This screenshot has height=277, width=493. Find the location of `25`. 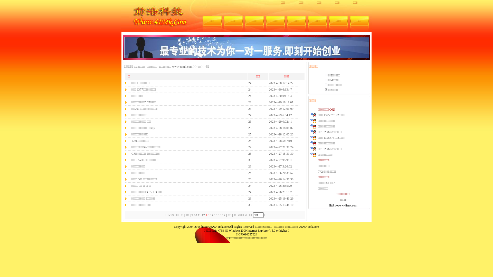

25 is located at coordinates (250, 154).